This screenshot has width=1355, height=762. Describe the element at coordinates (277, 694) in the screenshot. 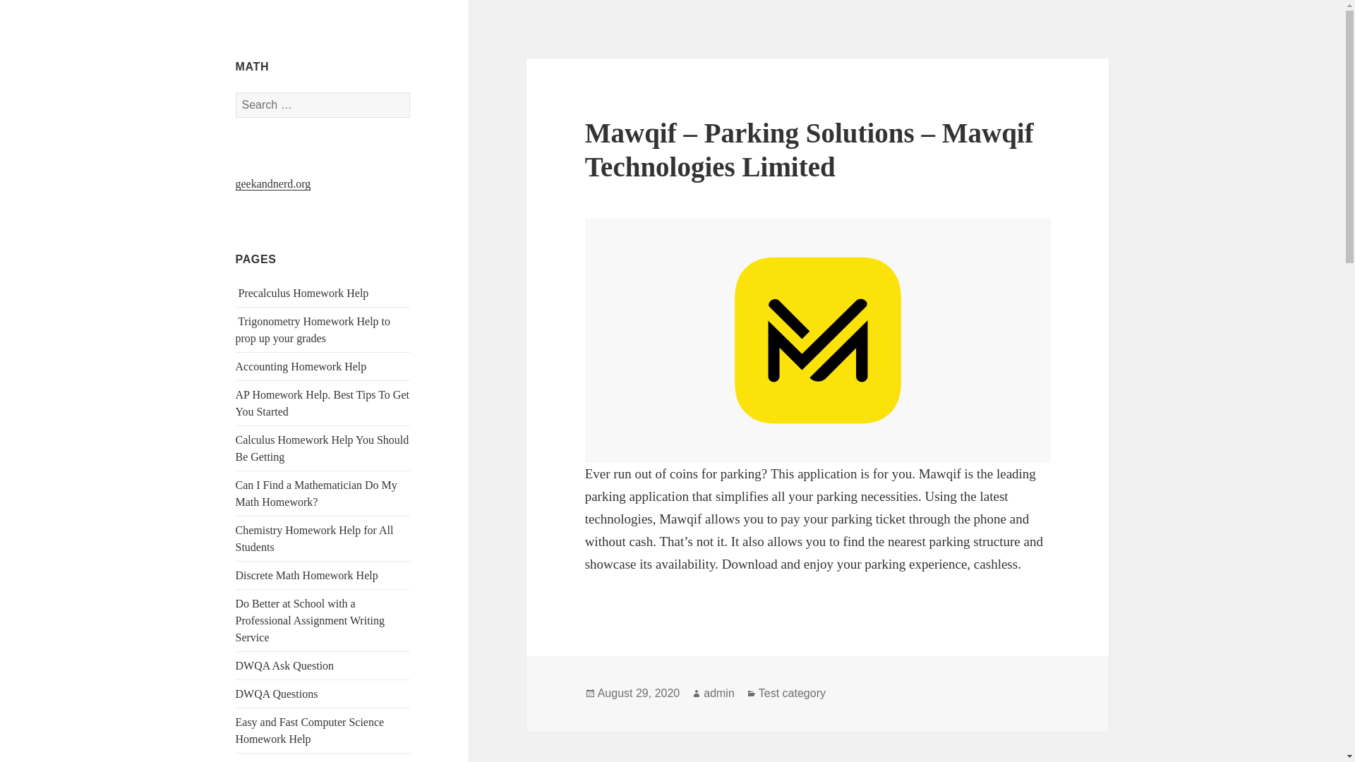

I see `DWQA Questions` at that location.